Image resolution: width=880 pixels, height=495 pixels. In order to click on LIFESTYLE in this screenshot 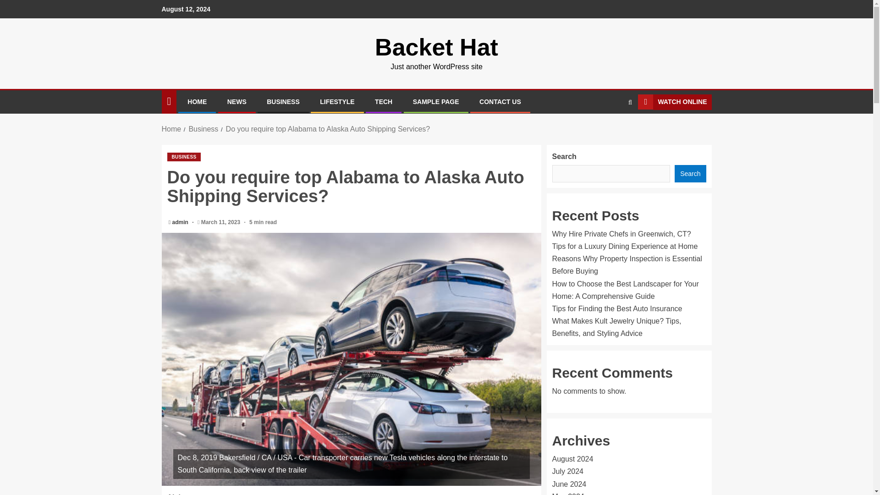, I will do `click(337, 102)`.